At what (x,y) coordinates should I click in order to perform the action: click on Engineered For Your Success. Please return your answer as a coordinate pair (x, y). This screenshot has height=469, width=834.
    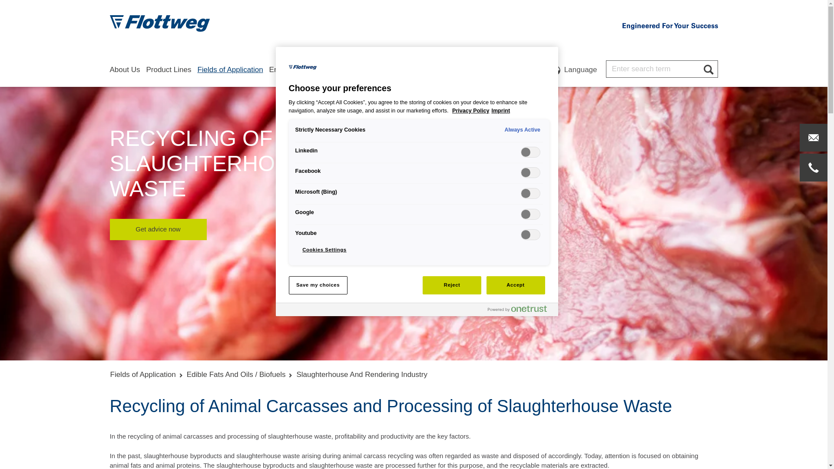
    Looking at the image, I should click on (670, 26).